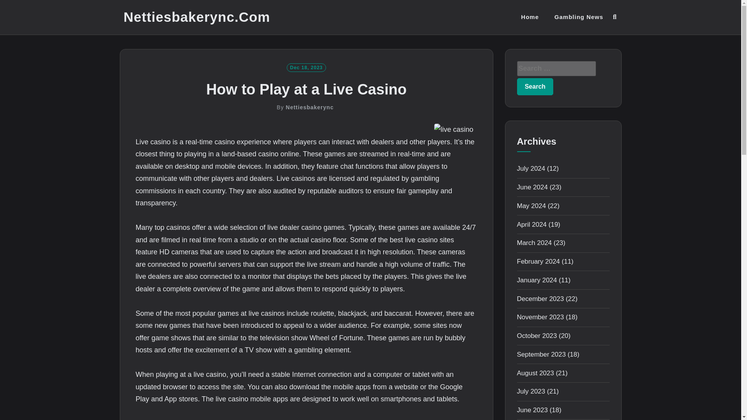 This screenshot has width=747, height=420. I want to click on April 2024, so click(531, 225).